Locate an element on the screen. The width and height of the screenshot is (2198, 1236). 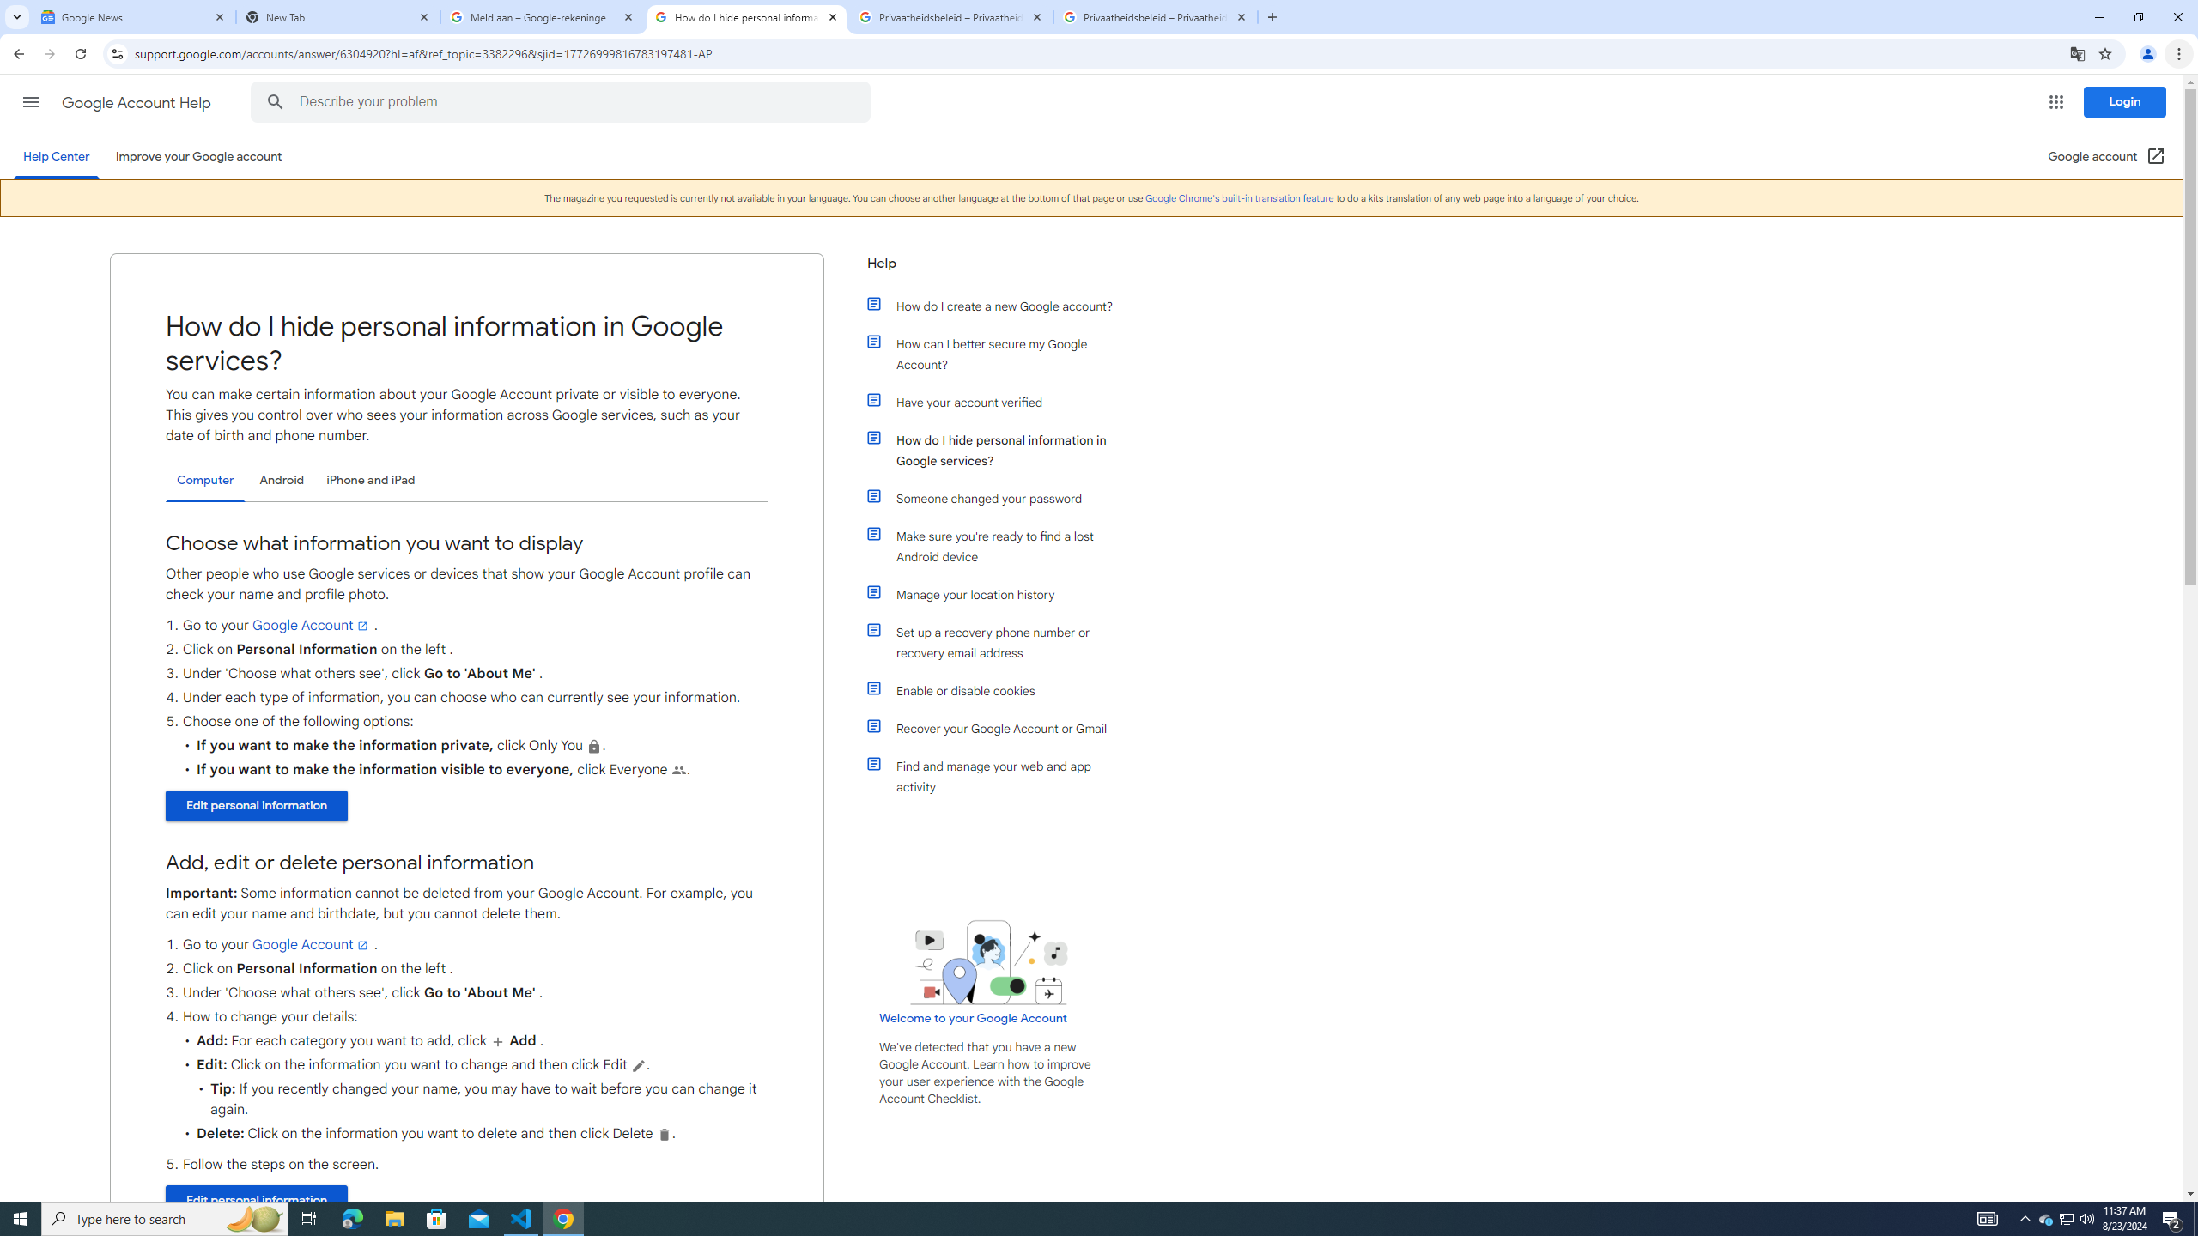
Welcome to your Google Account is located at coordinates (974, 1018).